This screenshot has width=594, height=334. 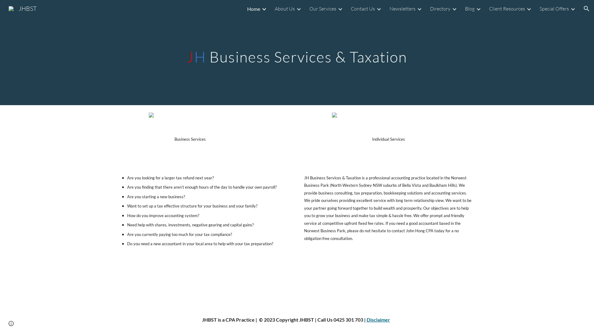 I want to click on Expand/Collapse, so click(x=264, y=9).